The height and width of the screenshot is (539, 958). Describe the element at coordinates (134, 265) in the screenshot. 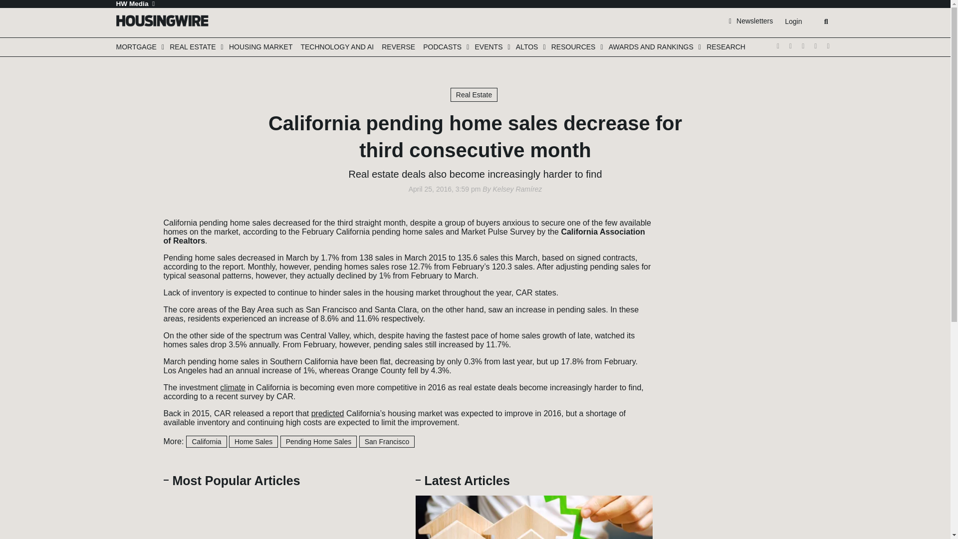

I see `Click to email a link to a friend` at that location.